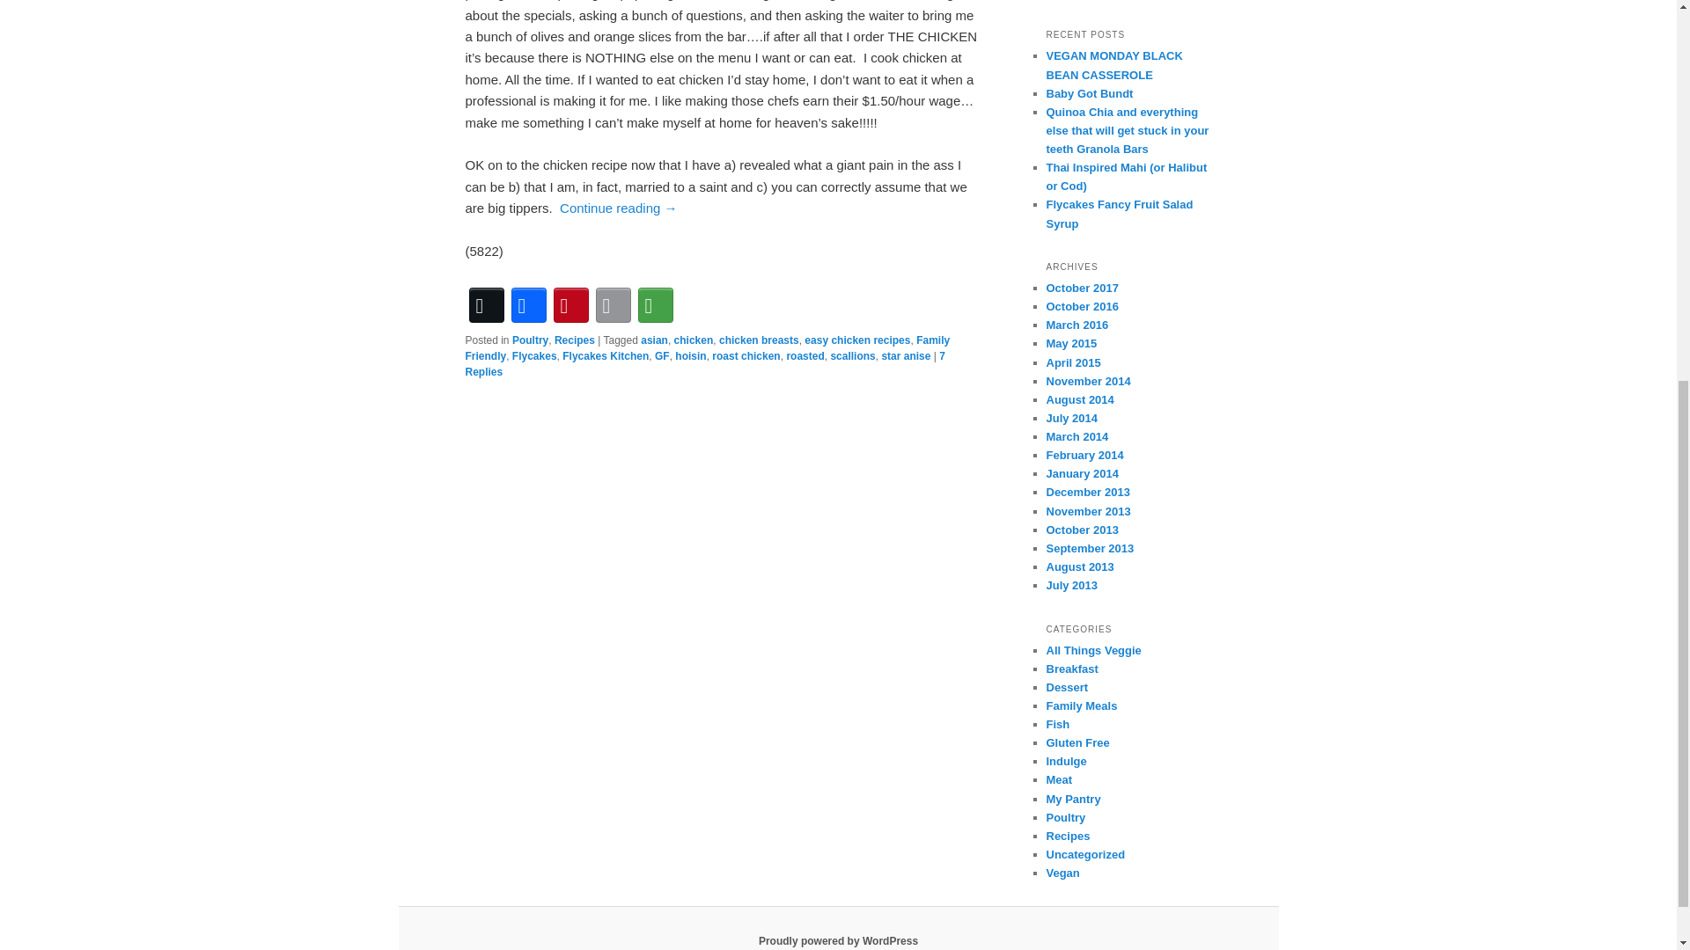 The height and width of the screenshot is (950, 1690). I want to click on easy chicken recipes, so click(857, 340).